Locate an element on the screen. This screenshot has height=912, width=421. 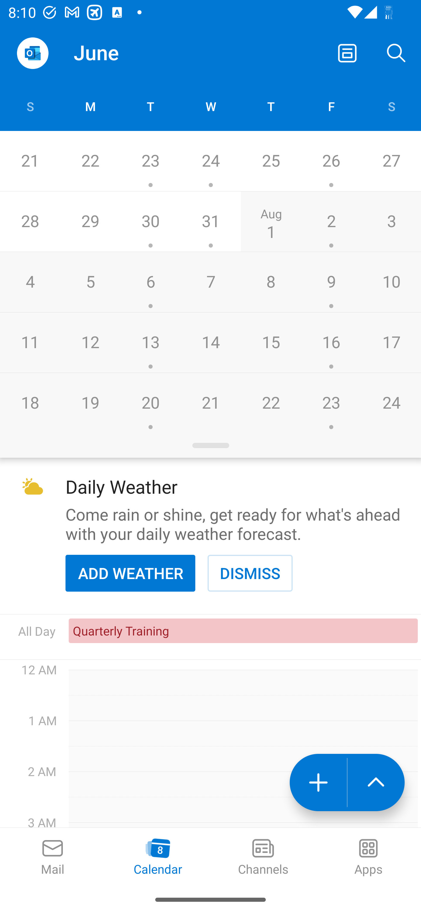
2 Events on Friday, August 2 is located at coordinates (331, 222).